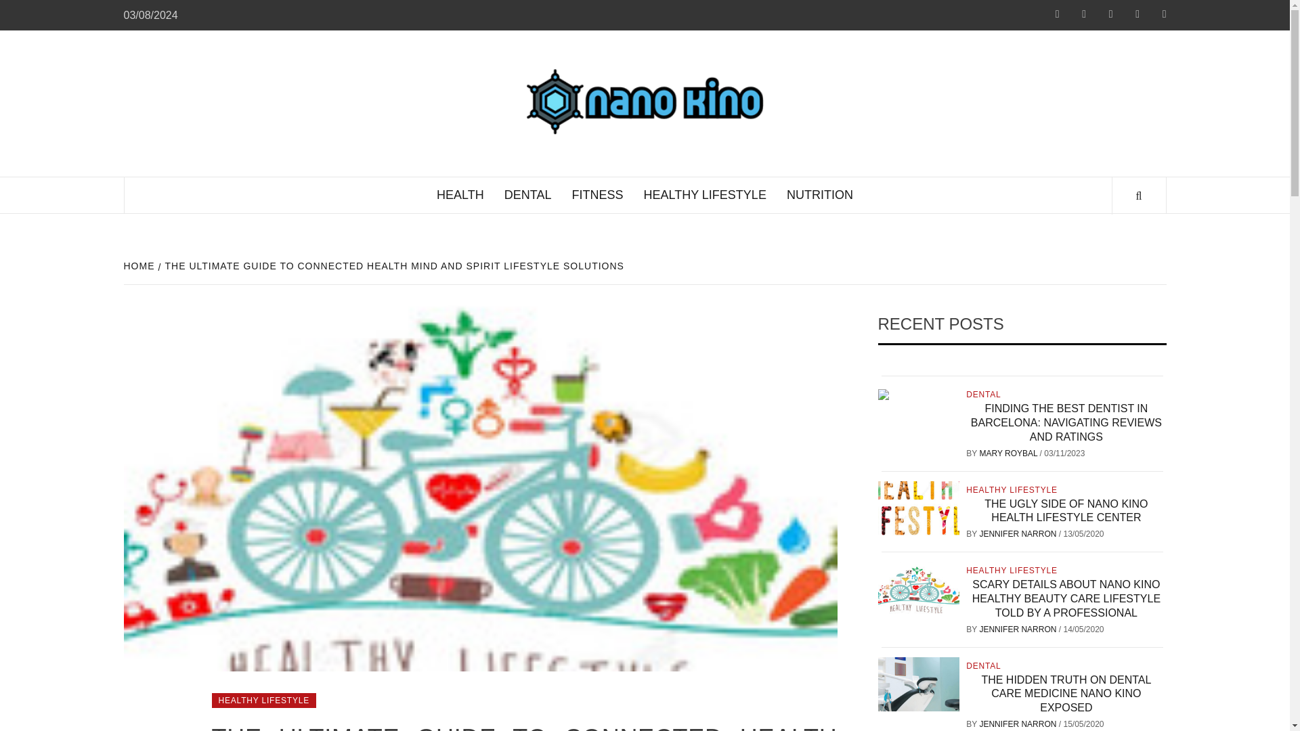 The height and width of the screenshot is (731, 1300). What do you see at coordinates (1018, 629) in the screenshot?
I see `JENNIFER NARRON` at bounding box center [1018, 629].